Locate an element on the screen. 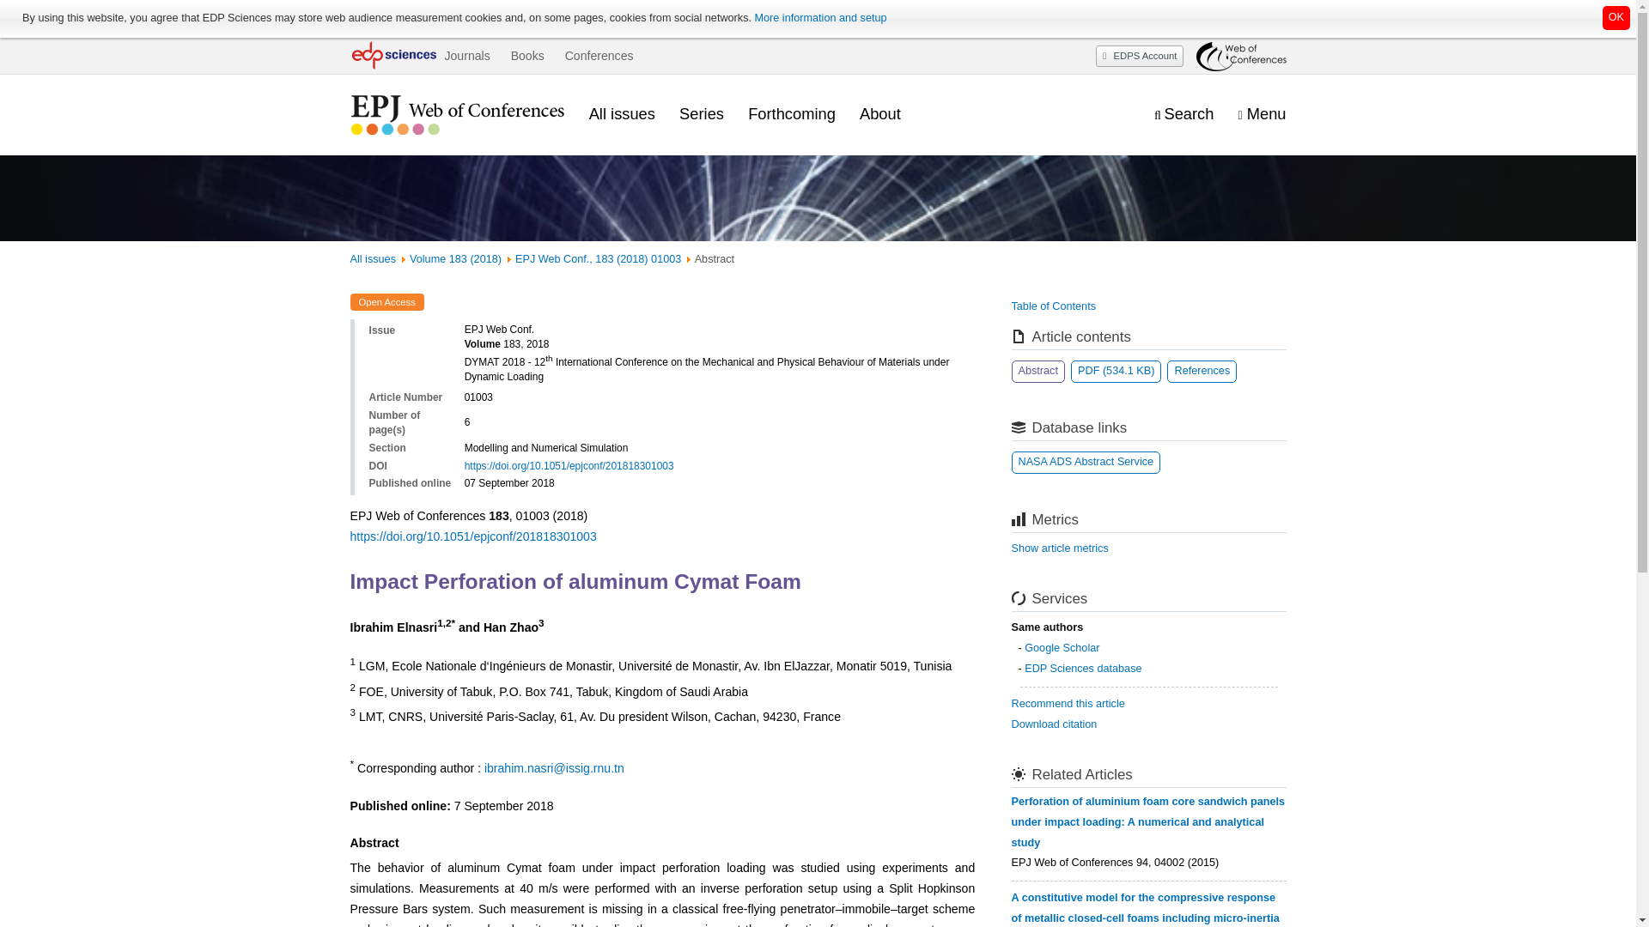  OK is located at coordinates (1616, 17).